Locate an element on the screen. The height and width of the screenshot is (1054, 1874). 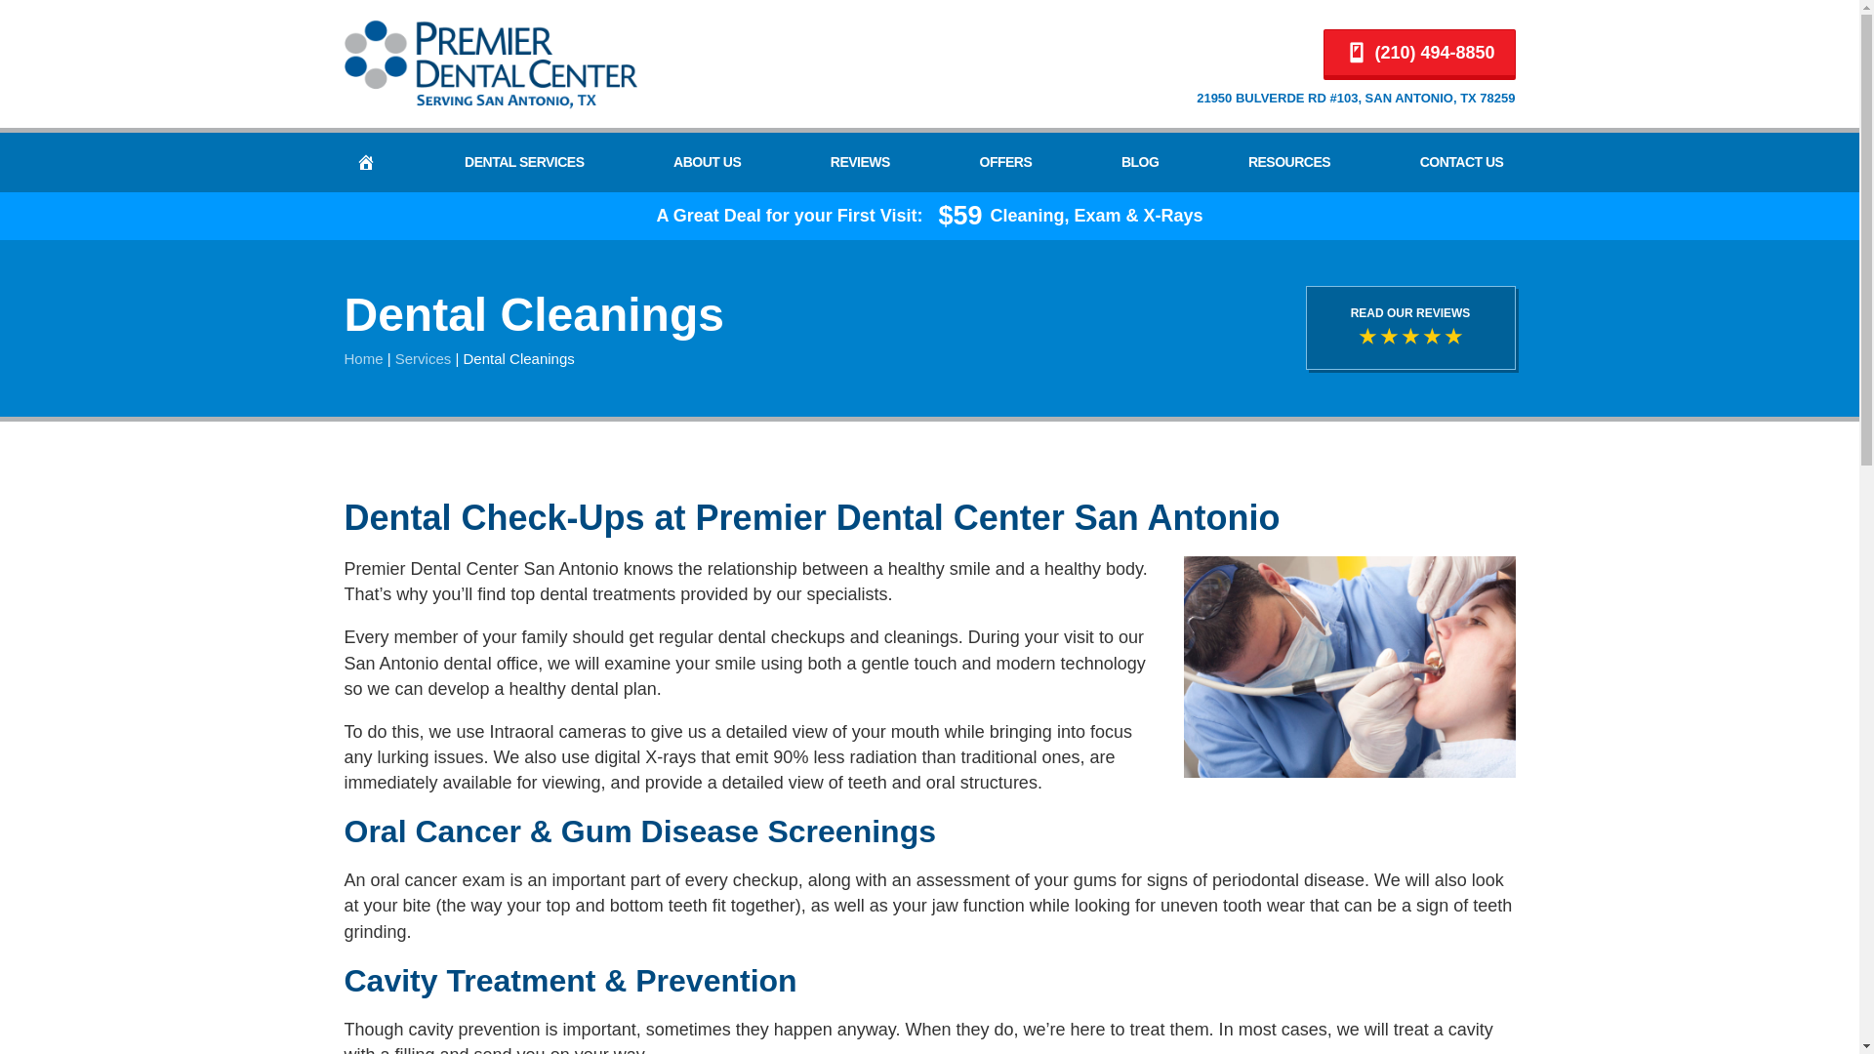
BLOG is located at coordinates (1139, 162).